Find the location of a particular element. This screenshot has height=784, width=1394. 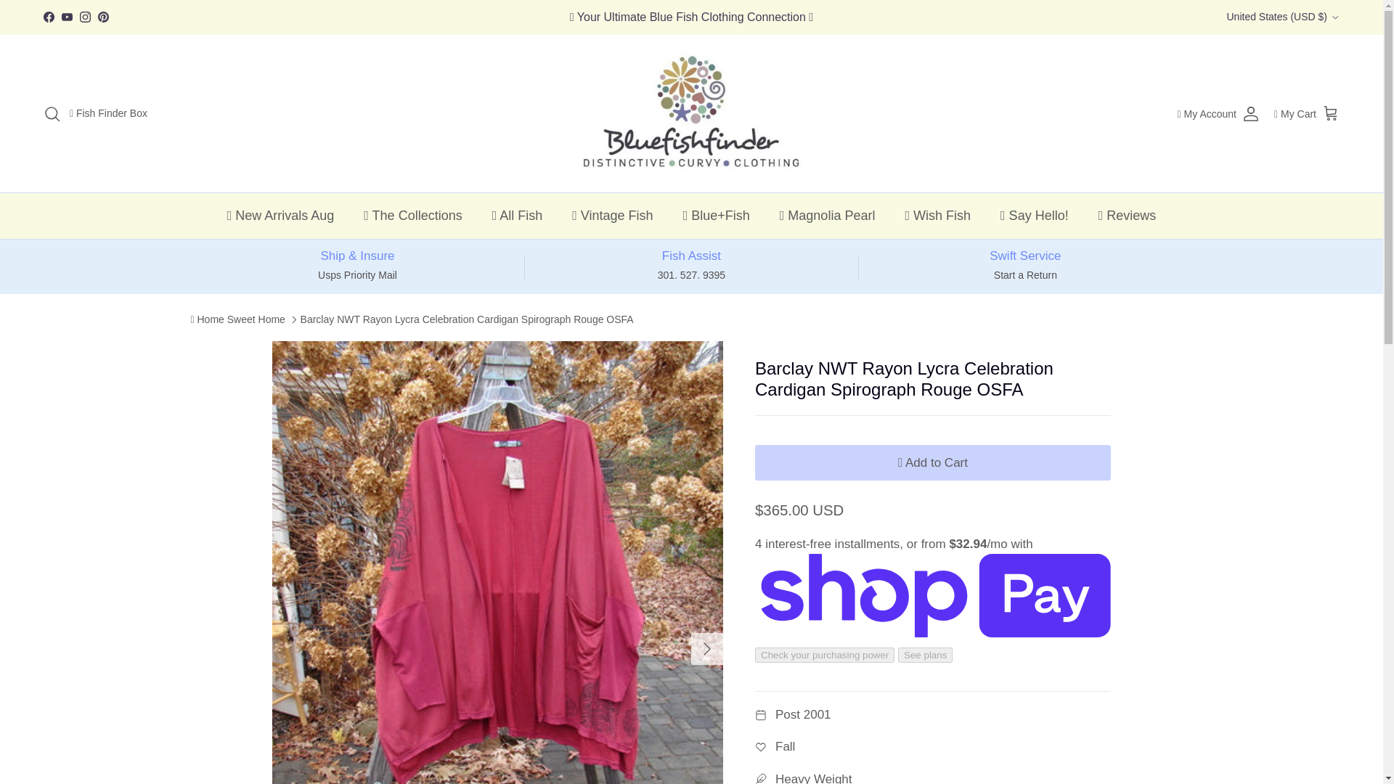

Facebook is located at coordinates (48, 17).